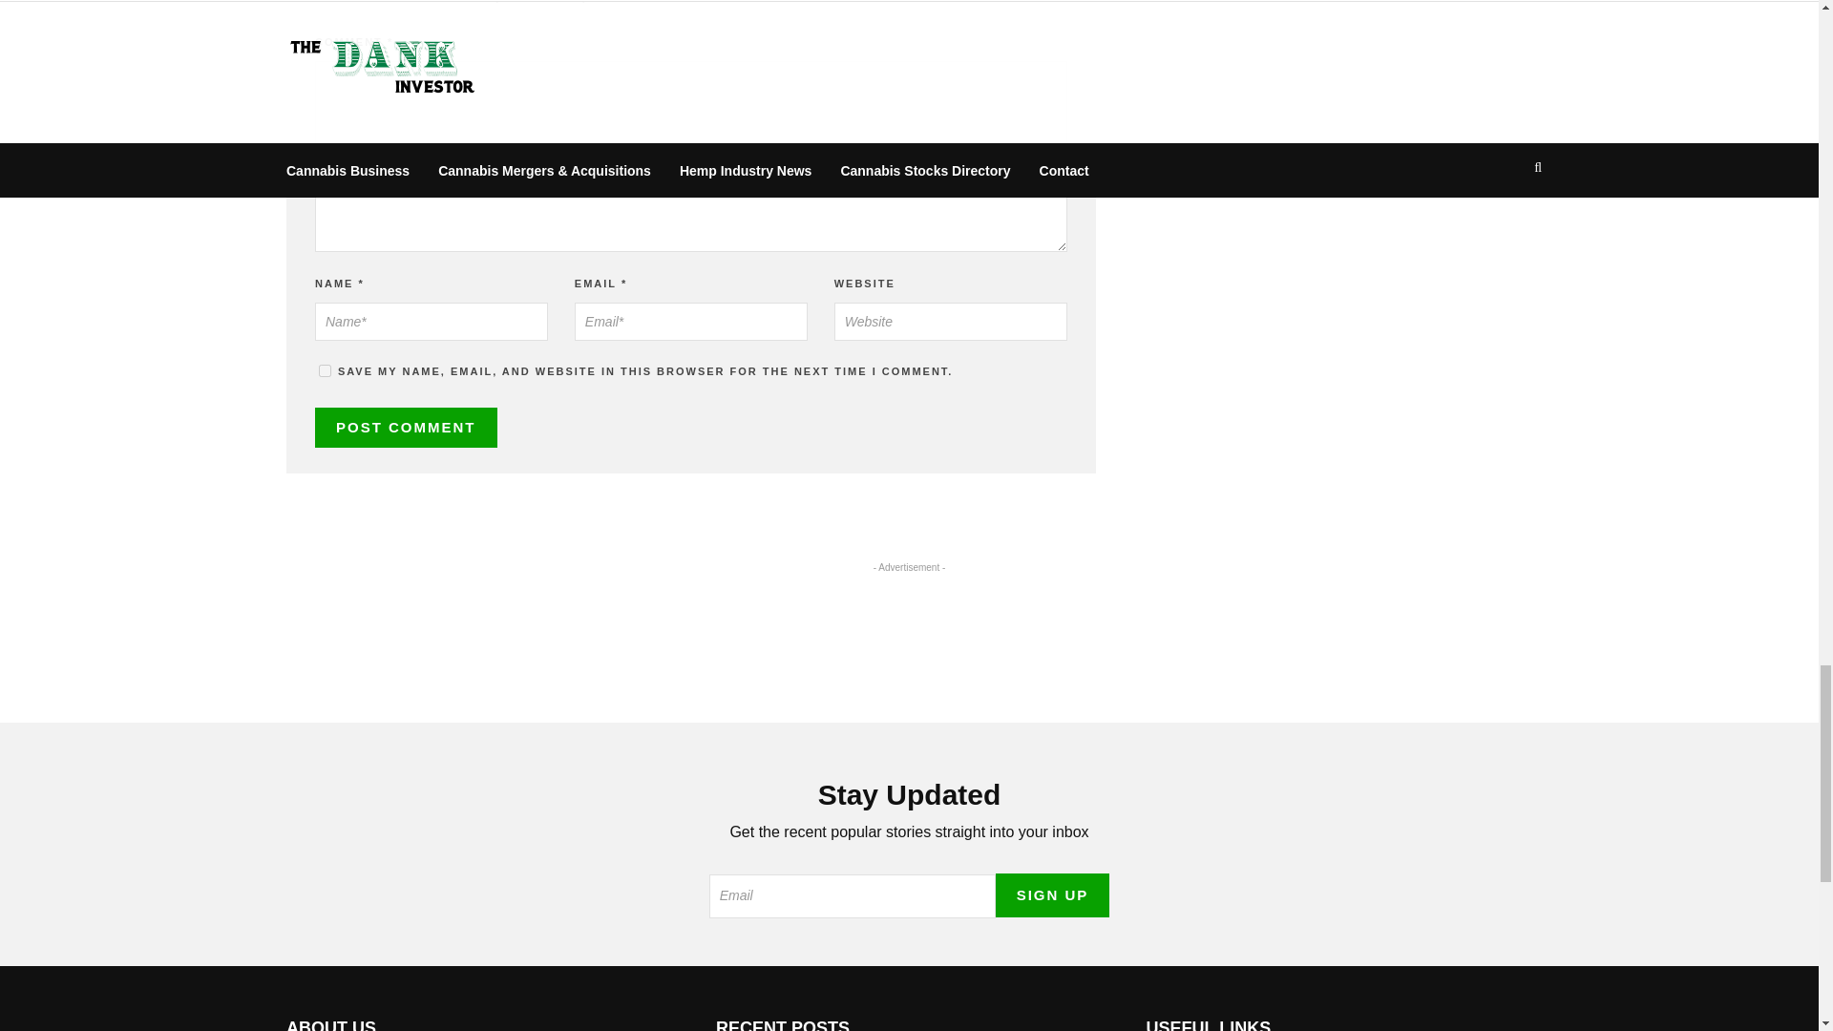 The width and height of the screenshot is (1833, 1031). What do you see at coordinates (325, 370) in the screenshot?
I see `yes` at bounding box center [325, 370].